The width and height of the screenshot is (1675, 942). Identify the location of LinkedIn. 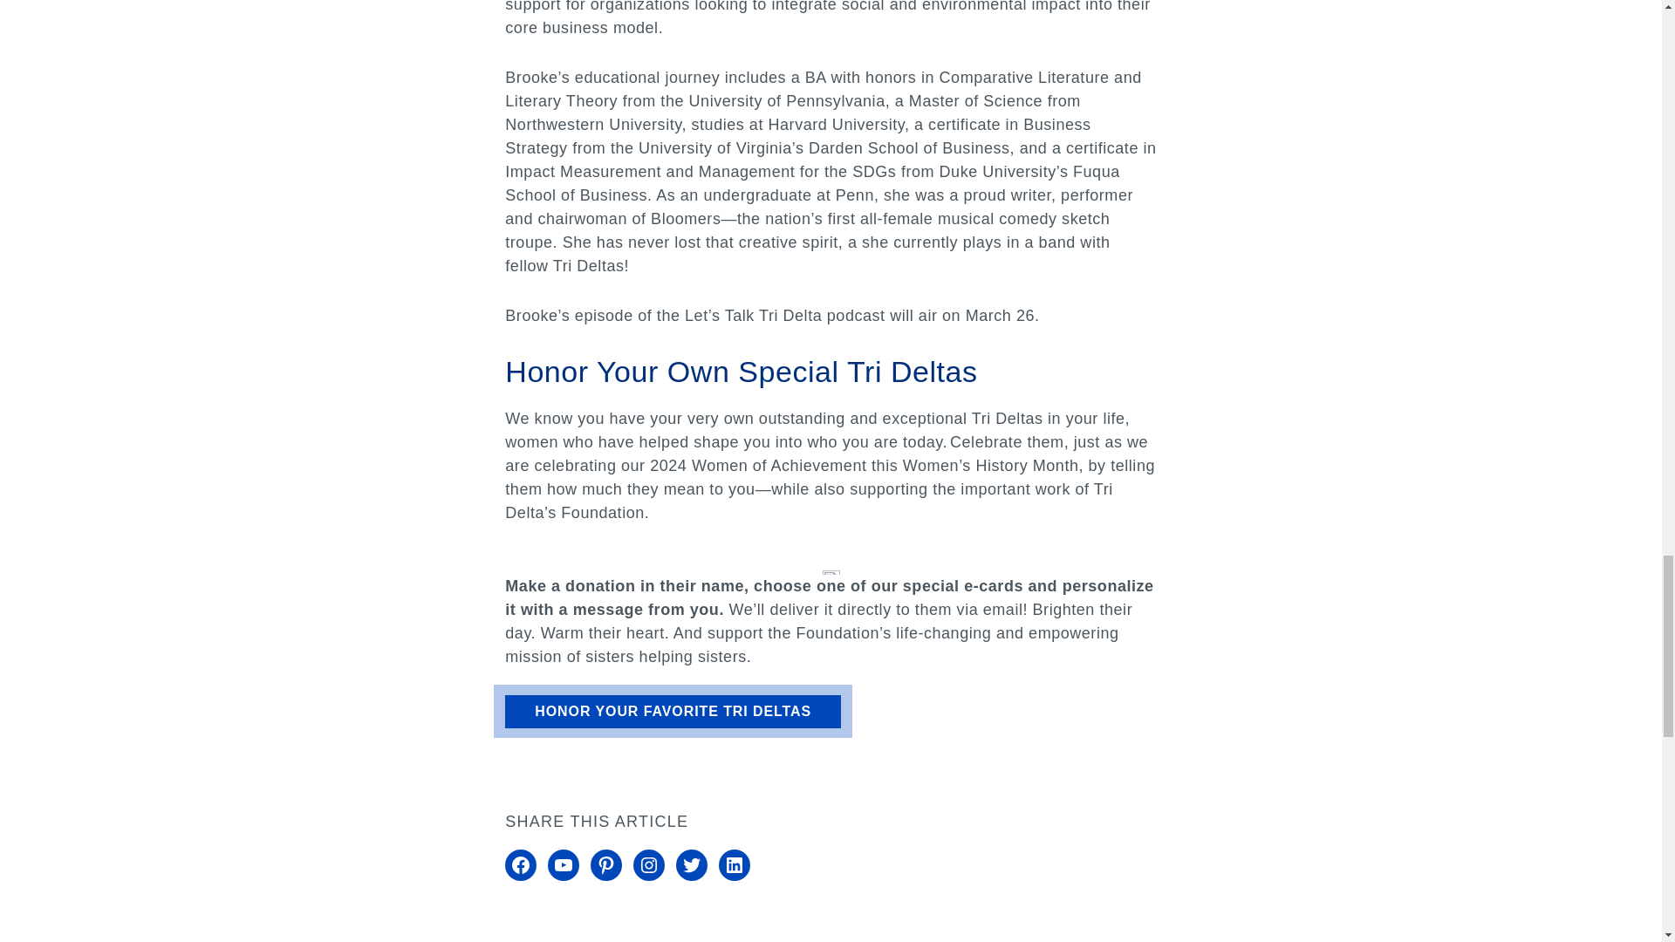
(735, 865).